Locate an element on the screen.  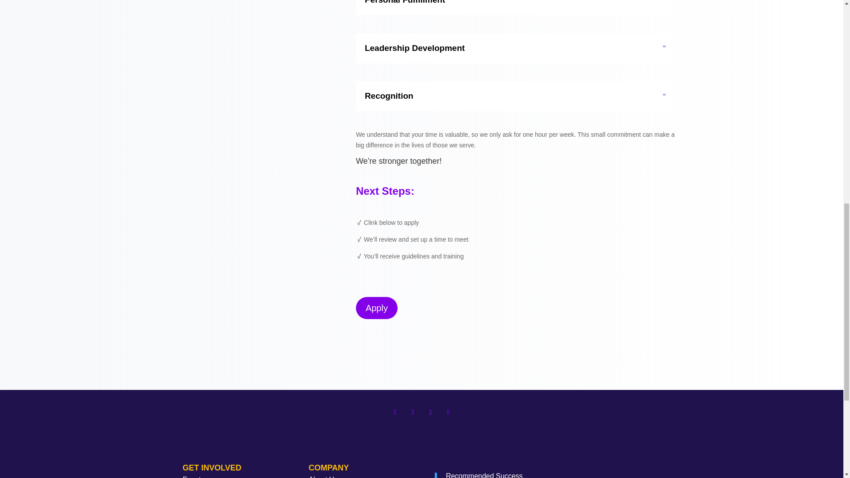
Events  is located at coordinates (194, 477).